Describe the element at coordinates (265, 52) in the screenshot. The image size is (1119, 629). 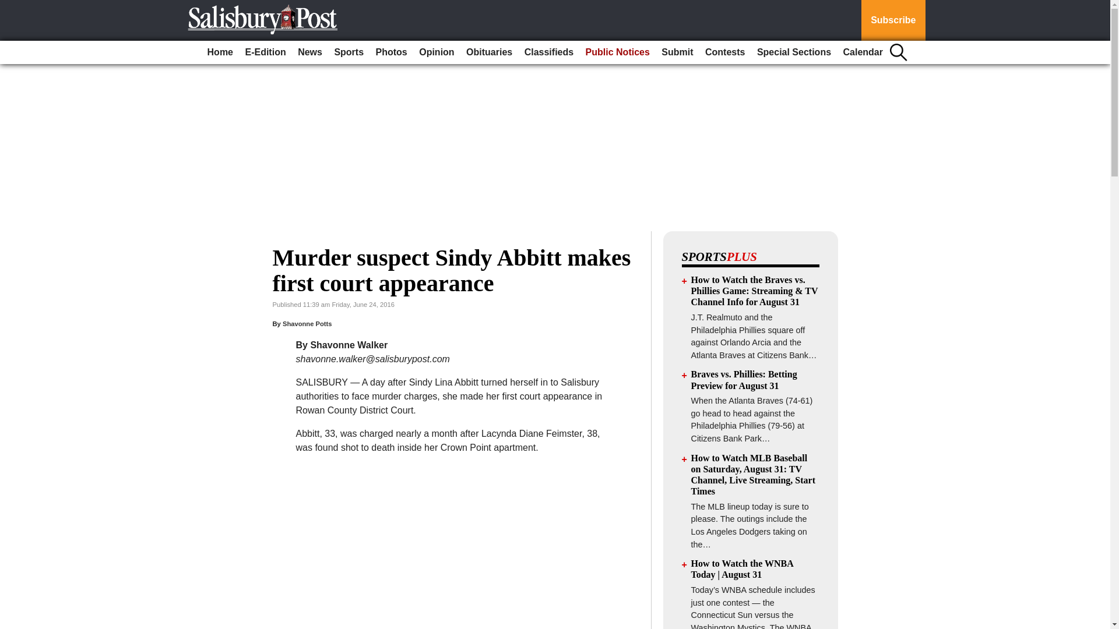
I see `E-Edition` at that location.